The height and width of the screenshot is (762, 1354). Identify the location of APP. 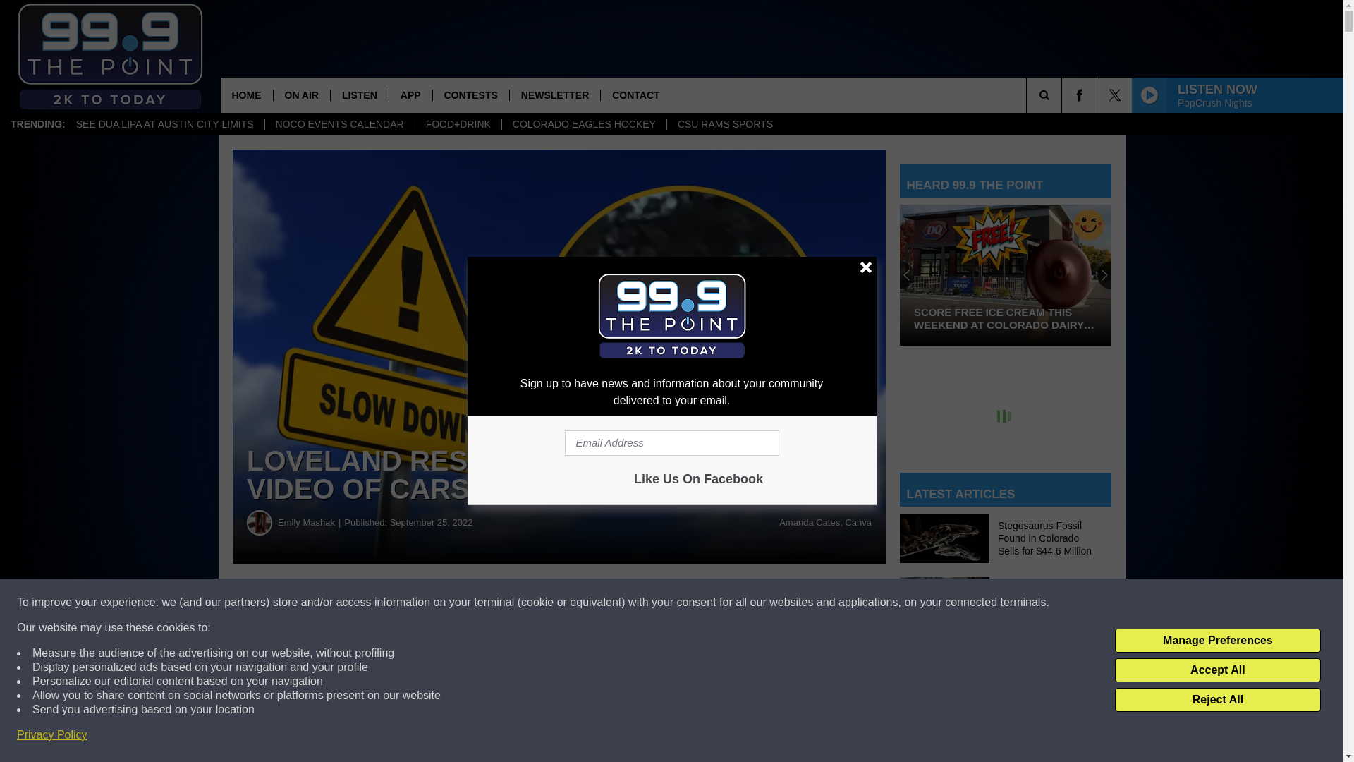
(410, 95).